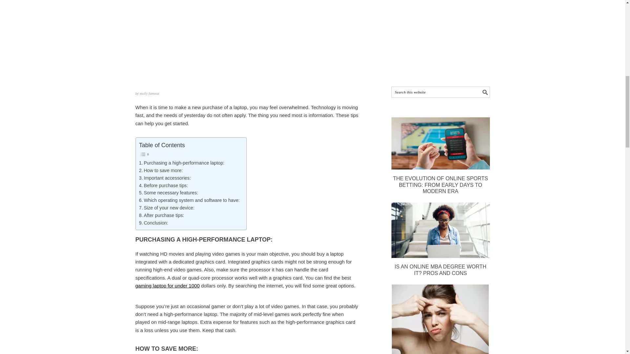  I want to click on After purchase tips:, so click(162, 215).